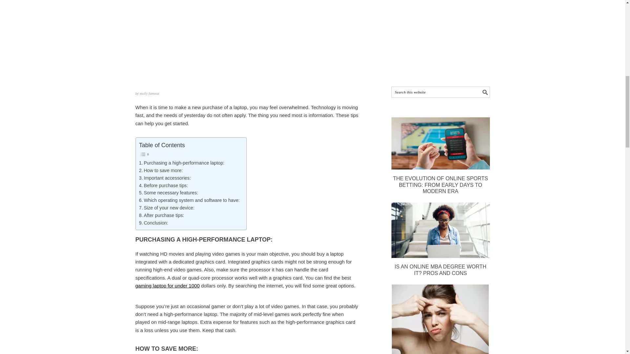  I want to click on After purchase tips:, so click(162, 215).